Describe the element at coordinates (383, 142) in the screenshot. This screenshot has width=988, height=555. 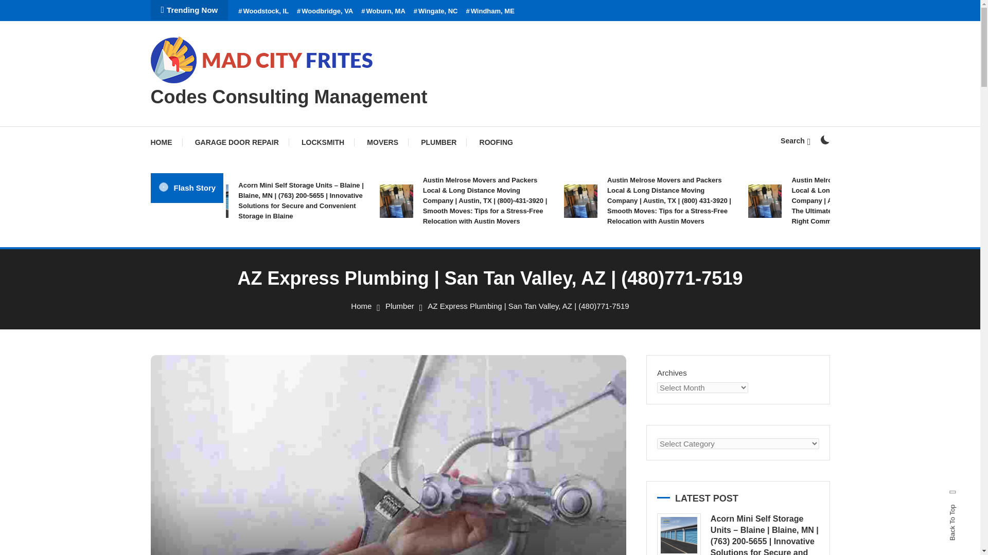
I see `MOVERS` at that location.